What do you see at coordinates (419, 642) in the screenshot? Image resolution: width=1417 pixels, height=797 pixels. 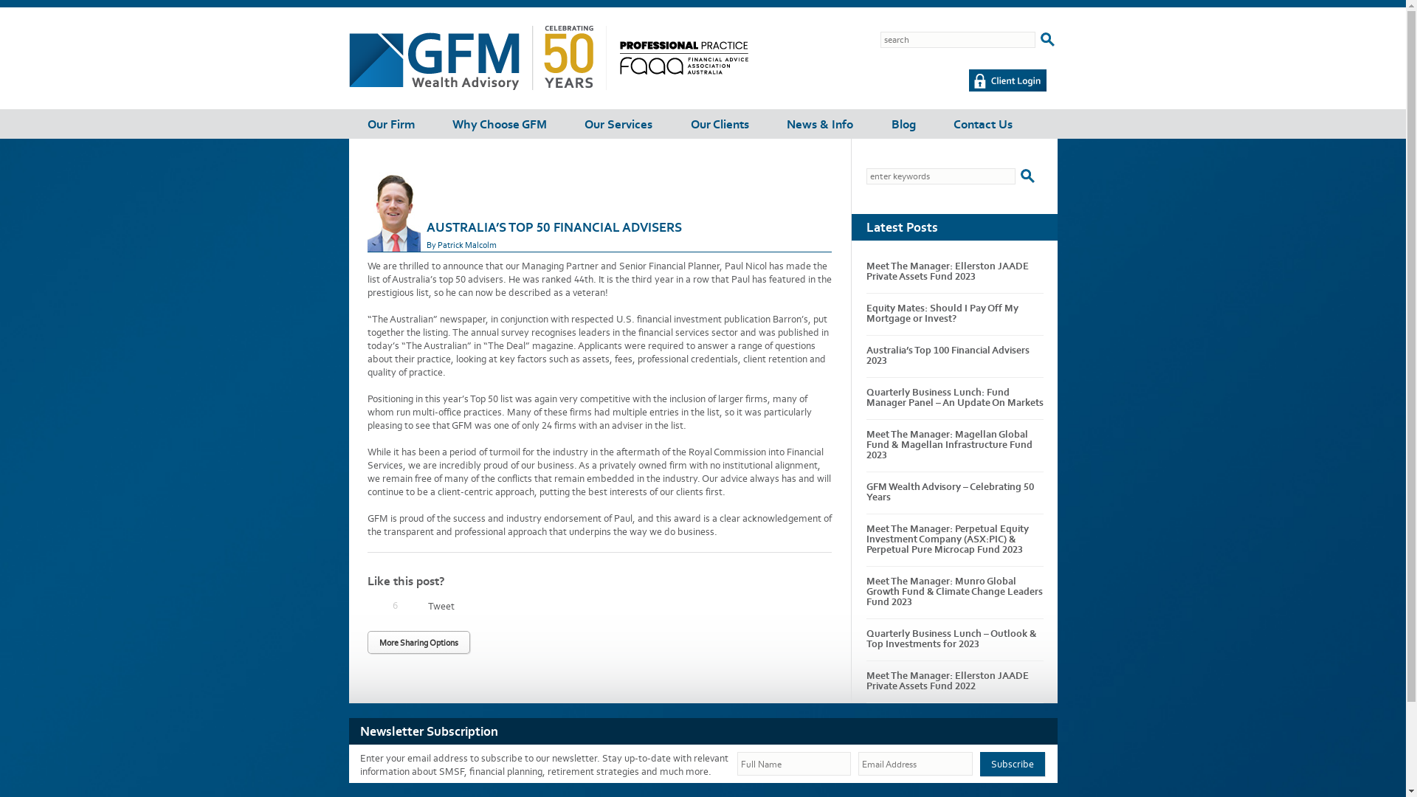 I see `More Sharing Options` at bounding box center [419, 642].